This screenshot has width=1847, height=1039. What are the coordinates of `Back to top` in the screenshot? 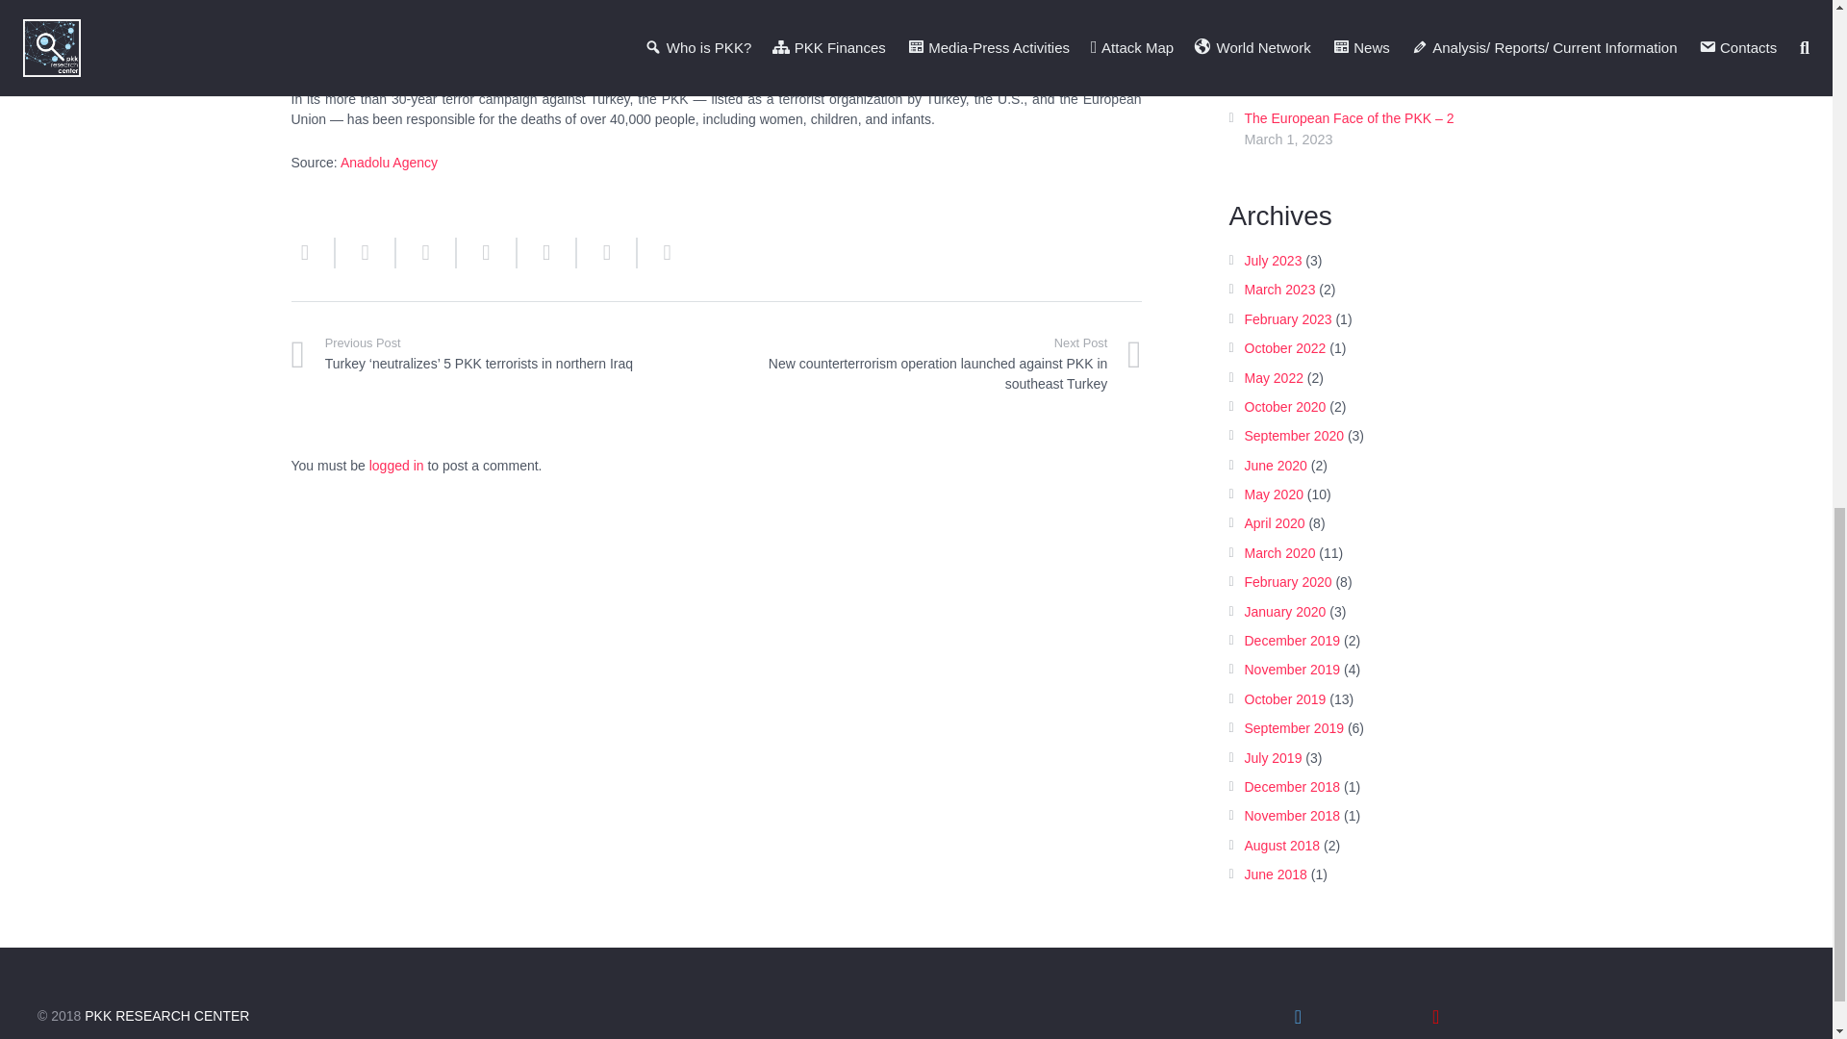 It's located at (1793, 38).